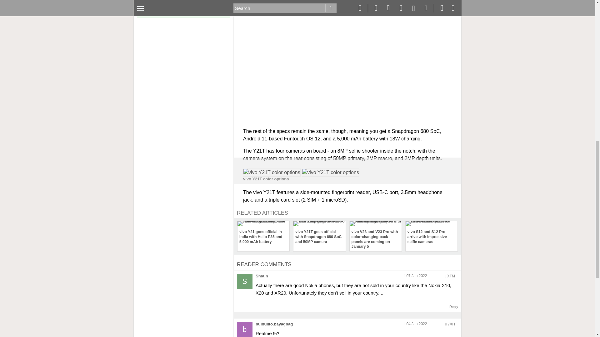 This screenshot has height=337, width=600. I want to click on Encoded anonymized location, so click(451, 276).